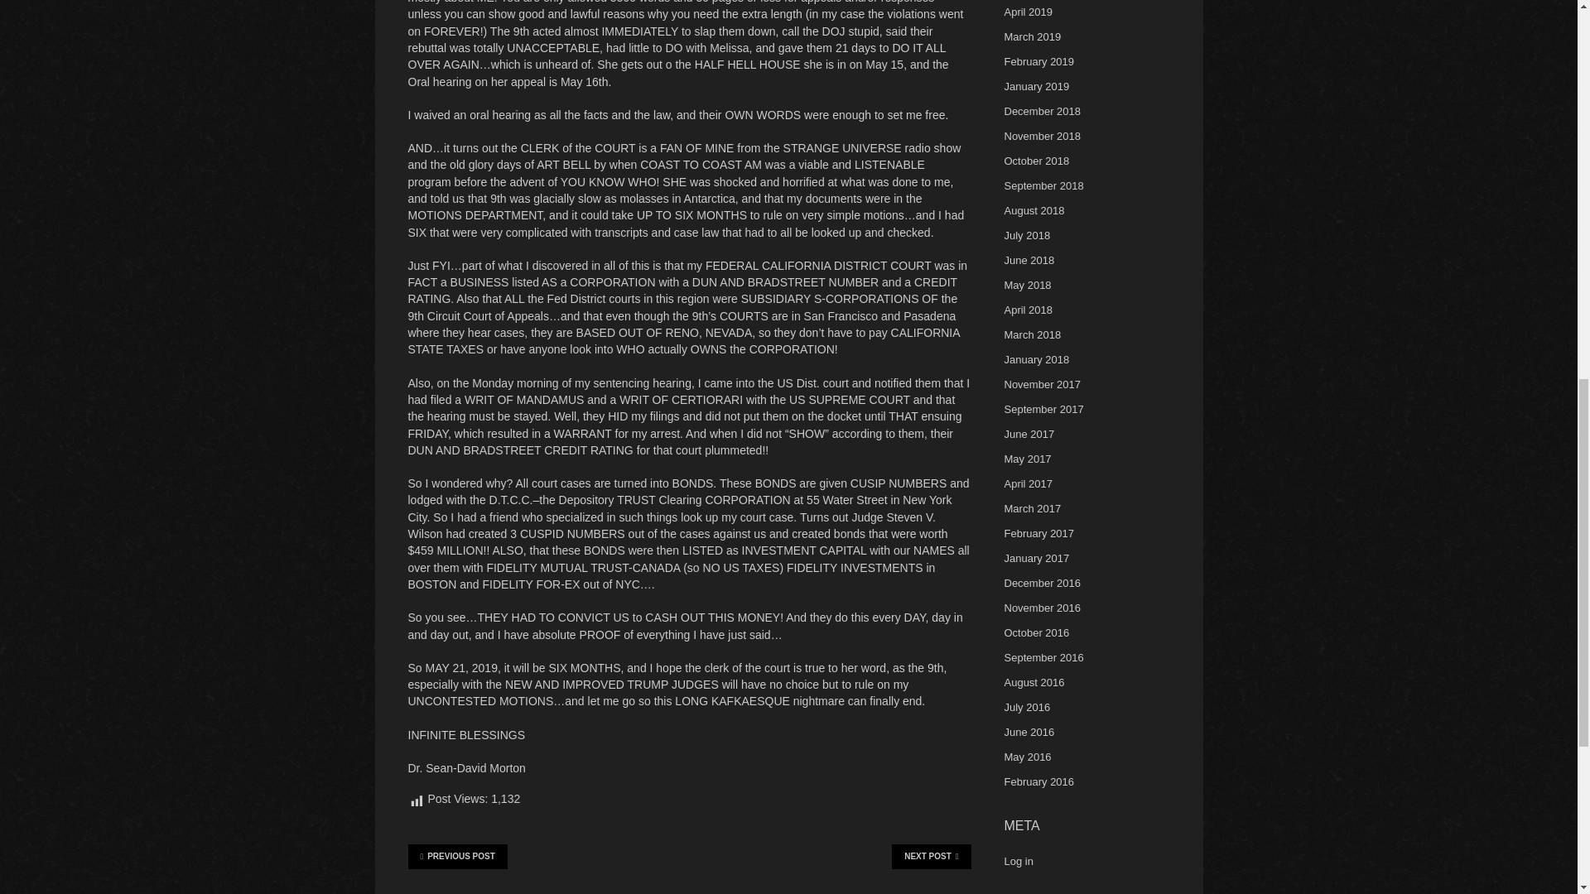  What do you see at coordinates (1032, 36) in the screenshot?
I see `March 2019` at bounding box center [1032, 36].